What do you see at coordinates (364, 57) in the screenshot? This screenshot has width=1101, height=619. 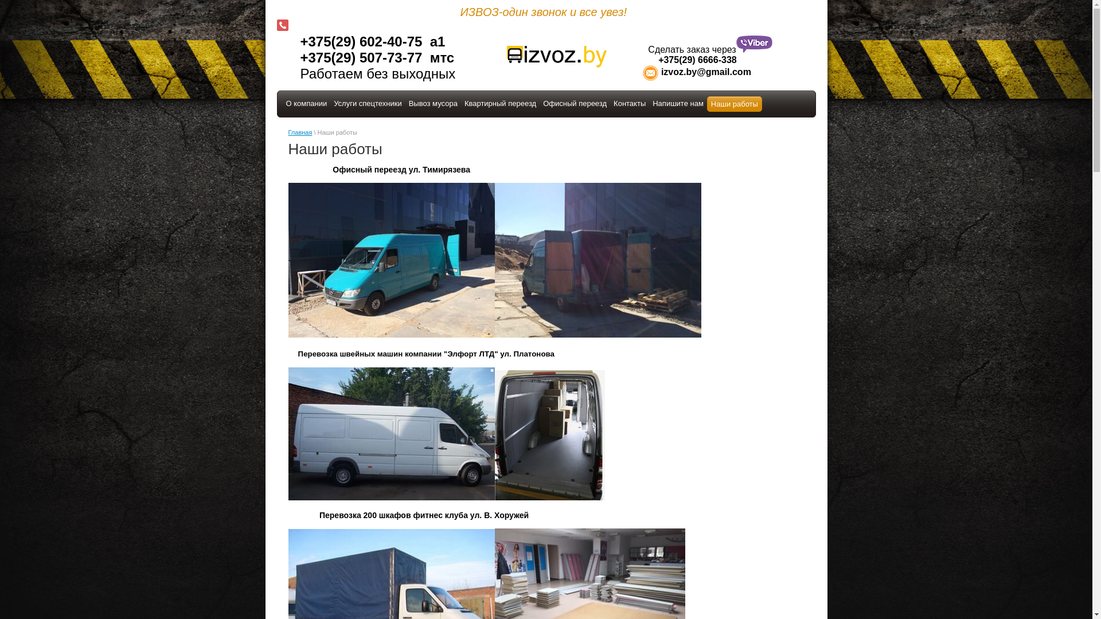 I see `+375(29) 507-73-77 ` at bounding box center [364, 57].